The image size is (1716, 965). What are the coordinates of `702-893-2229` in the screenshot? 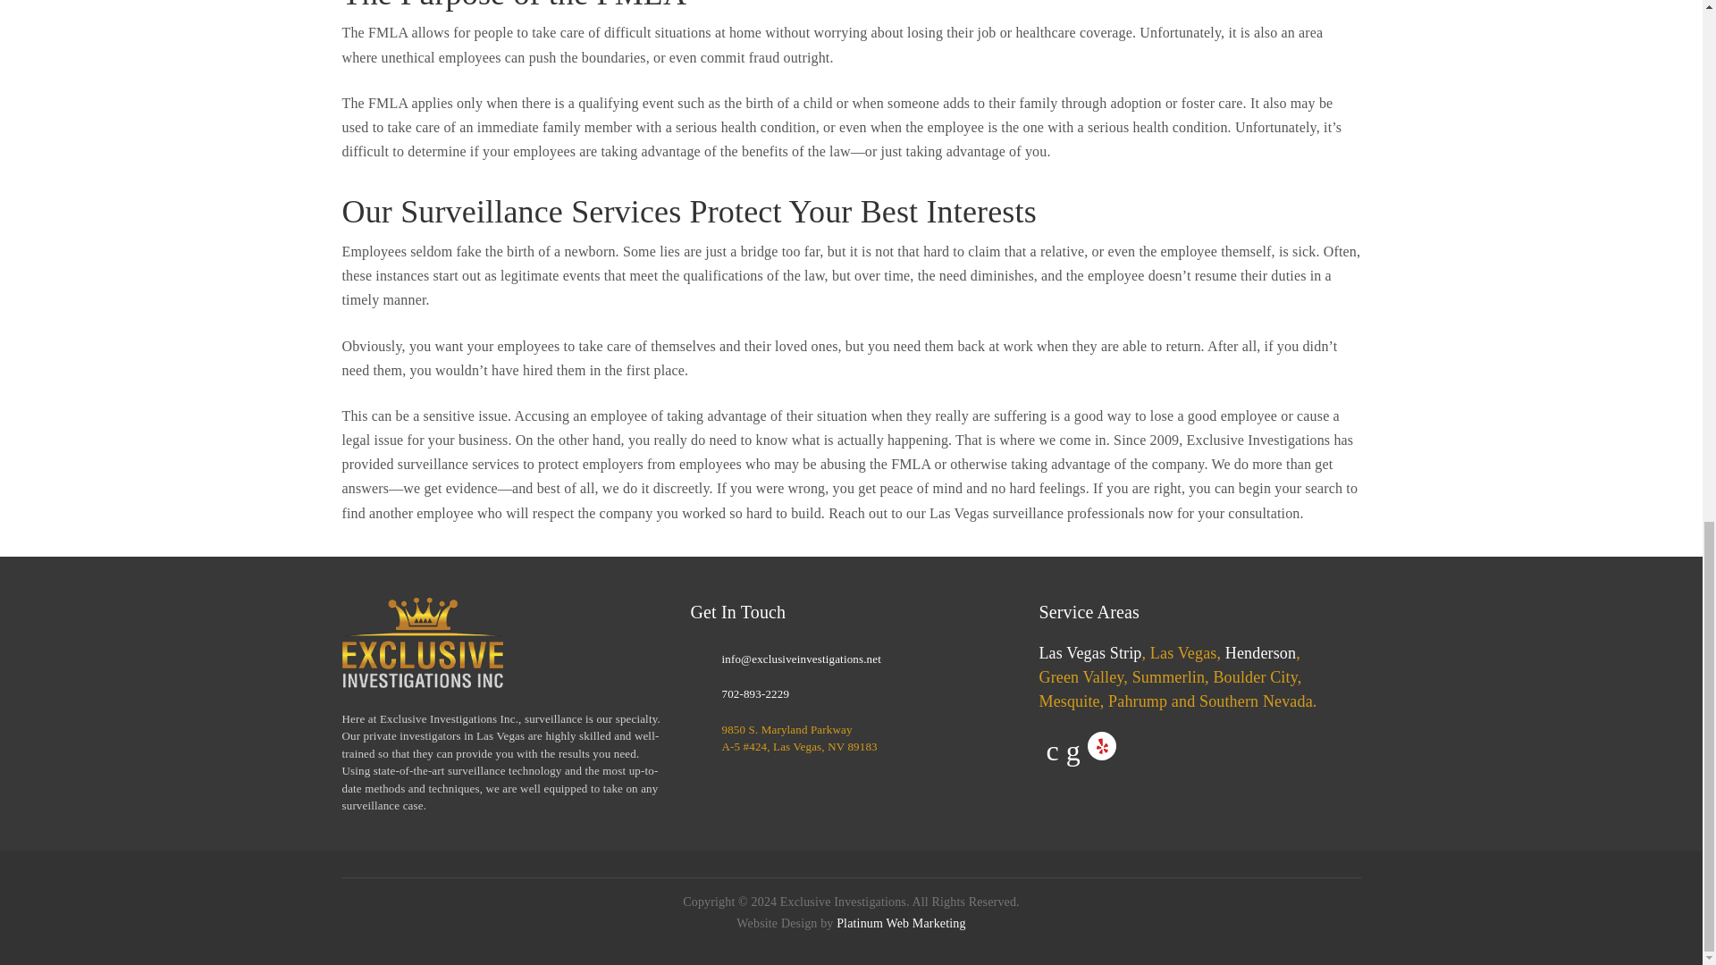 It's located at (754, 693).